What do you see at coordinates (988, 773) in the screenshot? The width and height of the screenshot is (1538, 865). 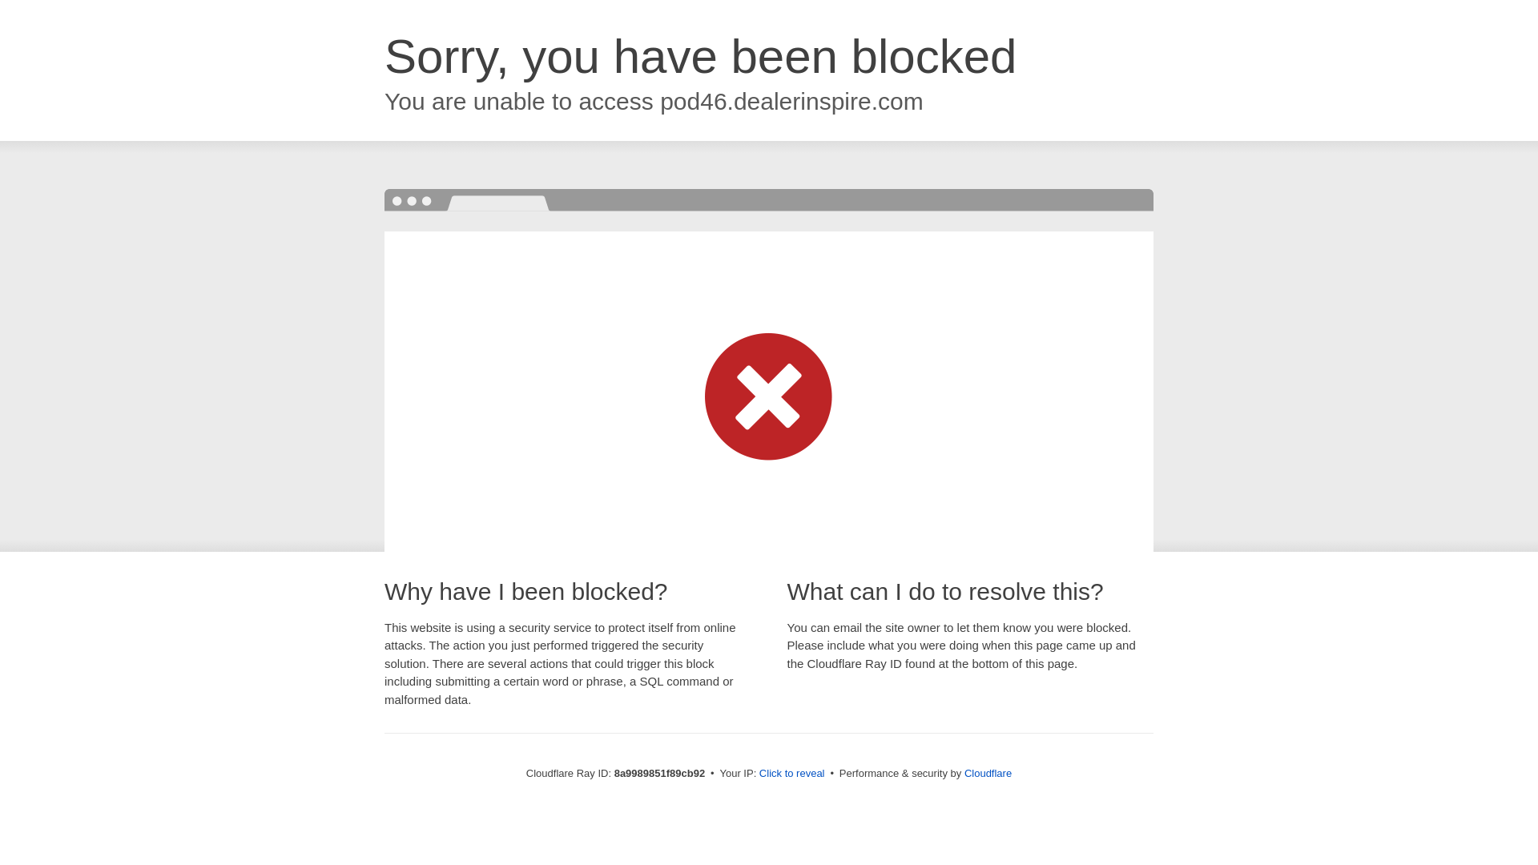 I see `Cloudflare` at bounding box center [988, 773].